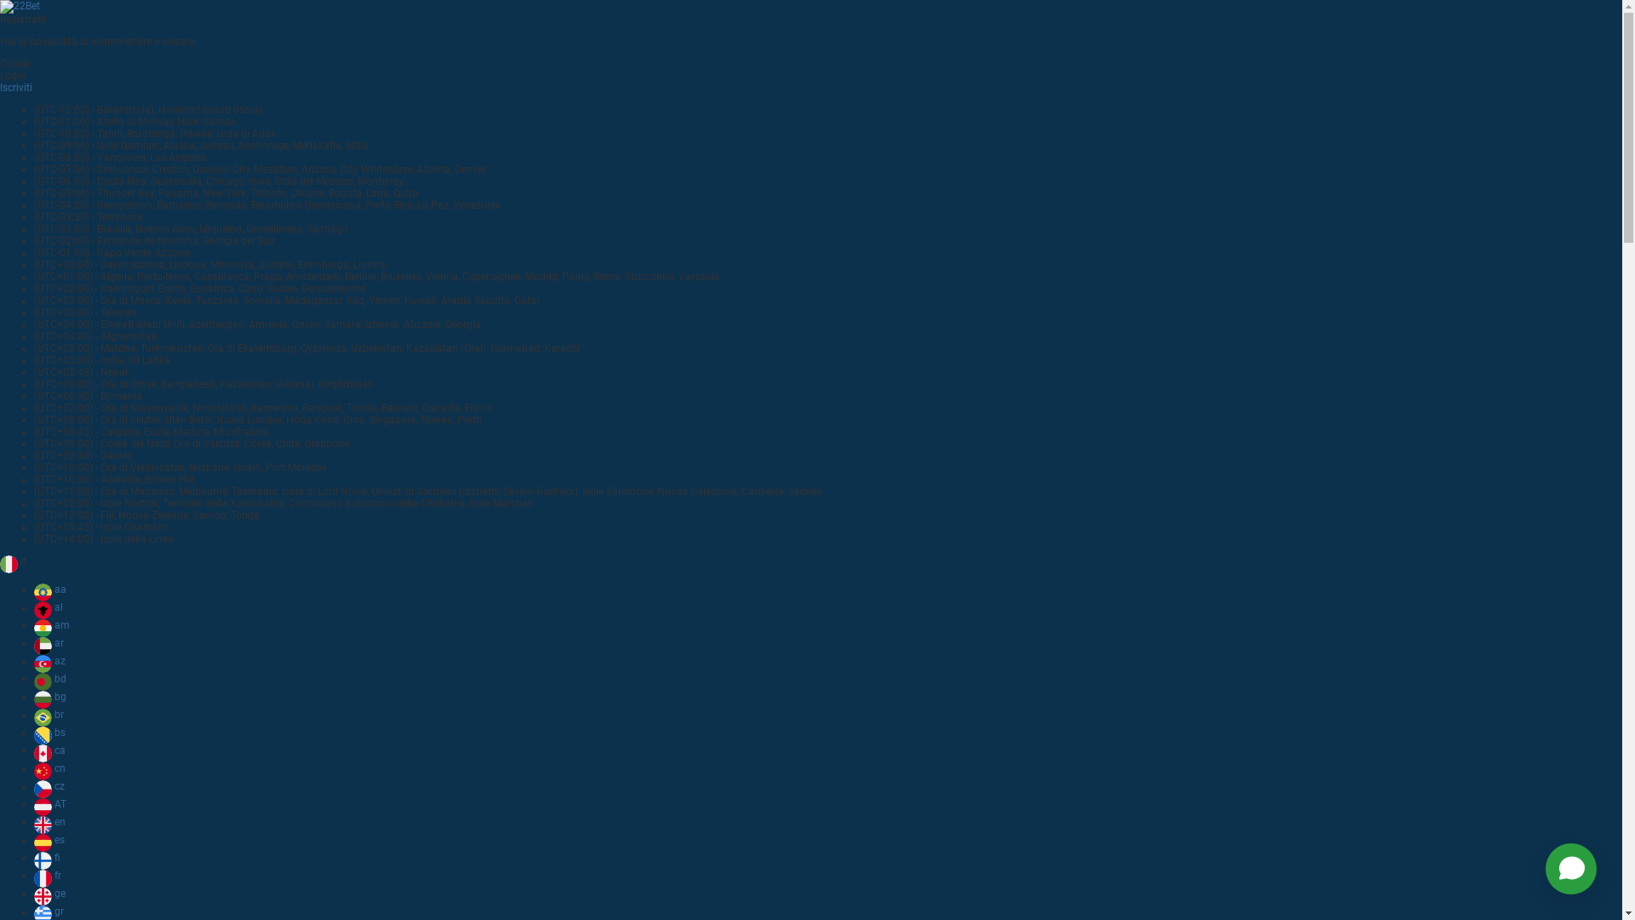  I want to click on cz, so click(49, 786).